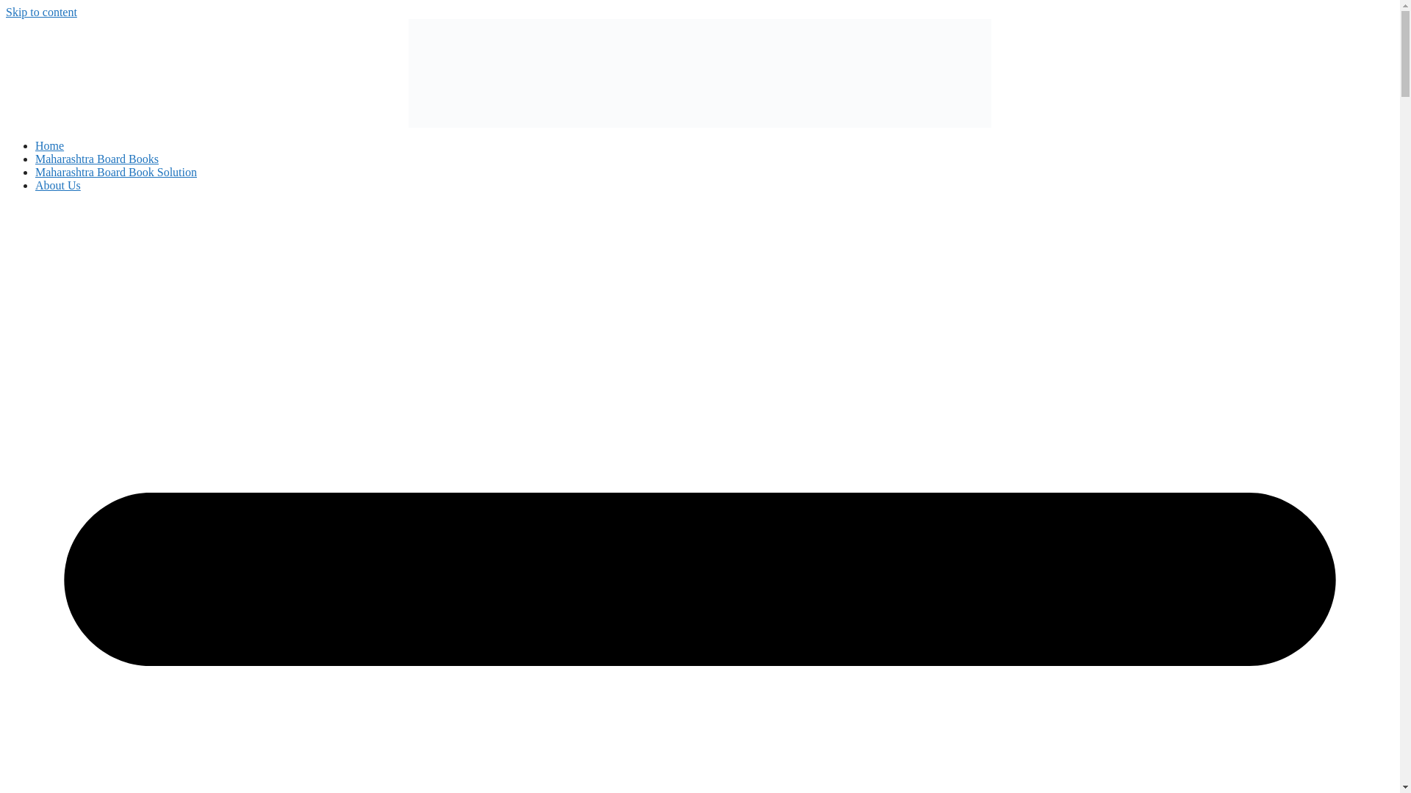 This screenshot has width=1411, height=793. Describe the element at coordinates (41, 12) in the screenshot. I see `Skip to content` at that location.